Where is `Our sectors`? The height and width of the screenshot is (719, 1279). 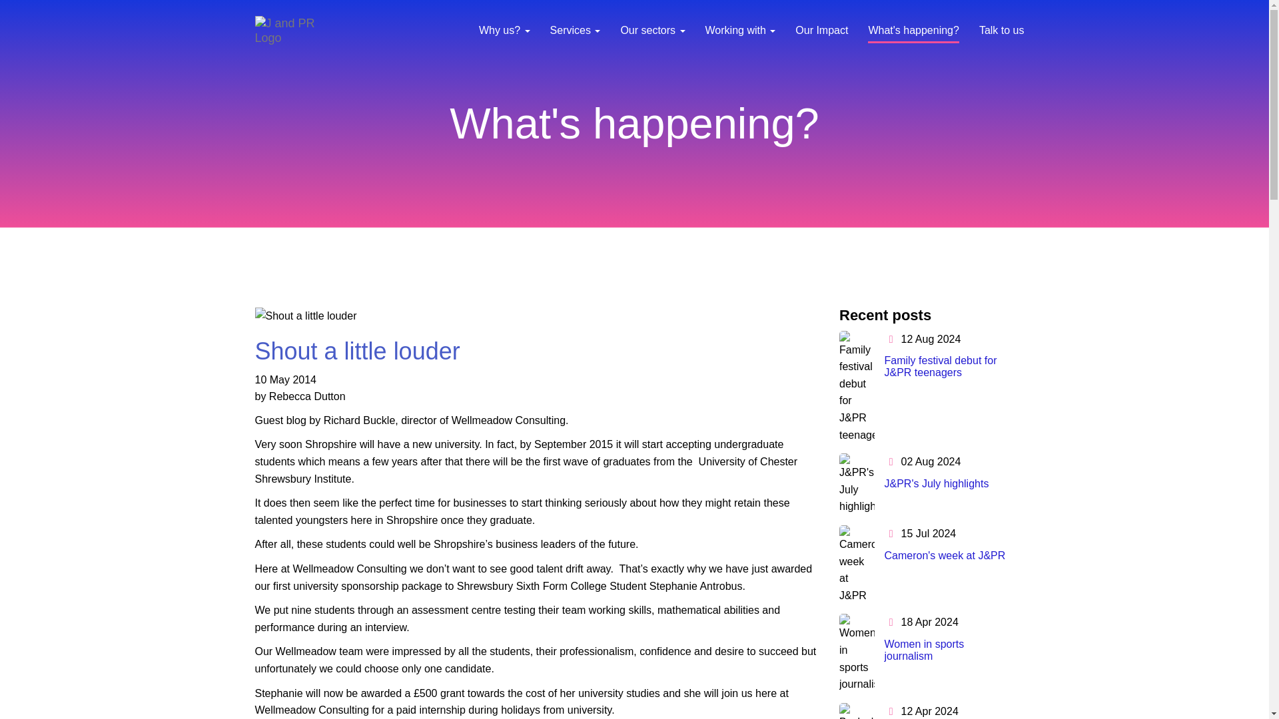
Our sectors is located at coordinates (652, 33).